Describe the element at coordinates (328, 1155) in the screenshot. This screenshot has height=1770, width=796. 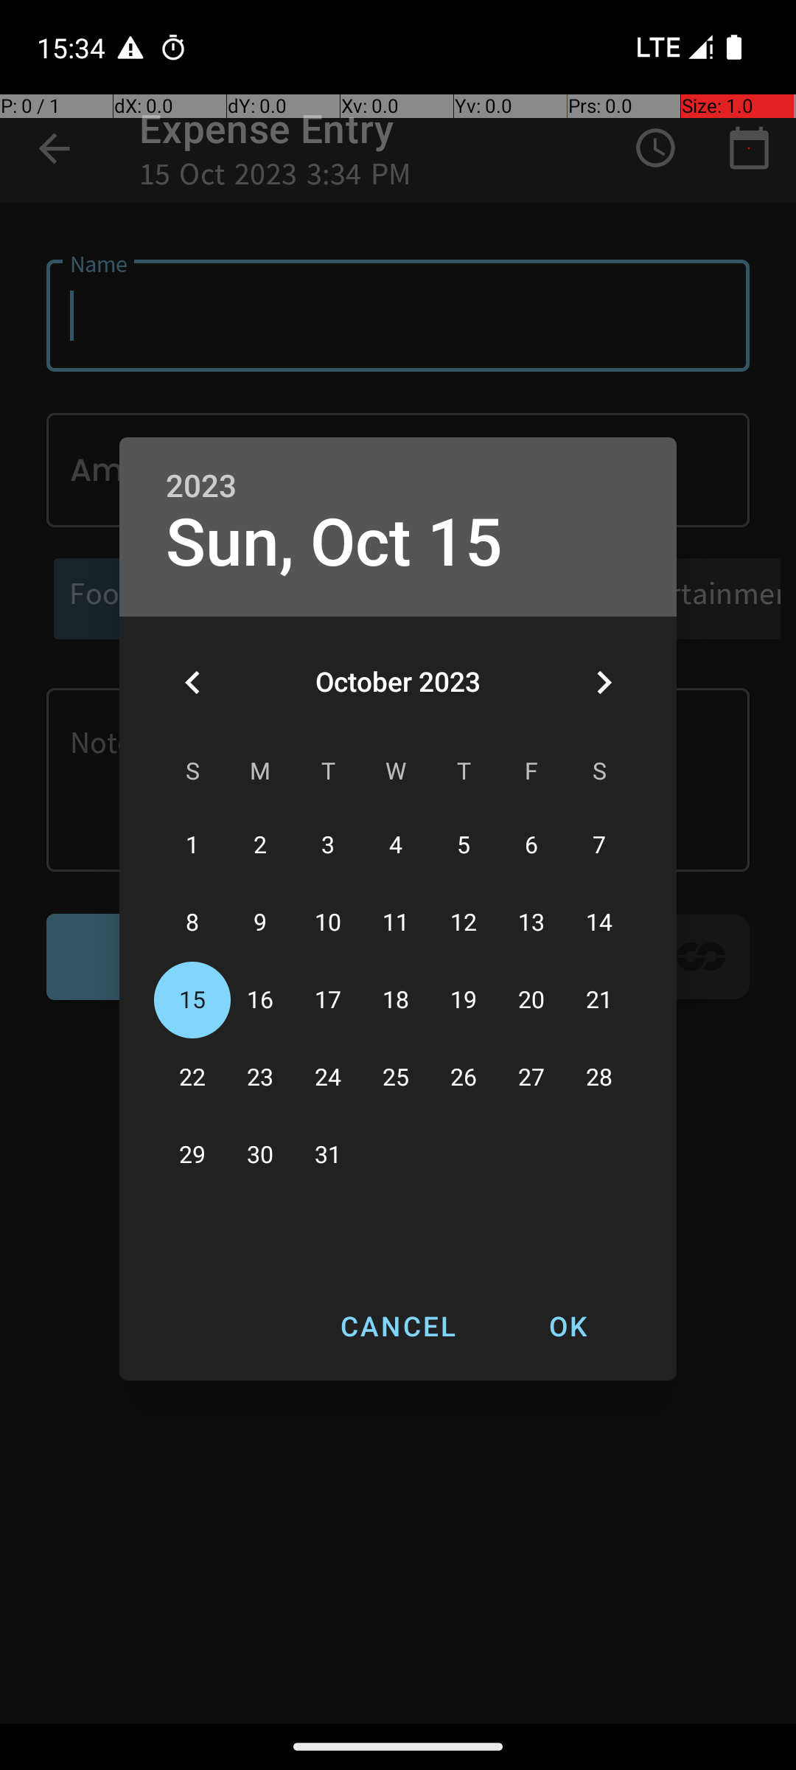
I see `31` at that location.